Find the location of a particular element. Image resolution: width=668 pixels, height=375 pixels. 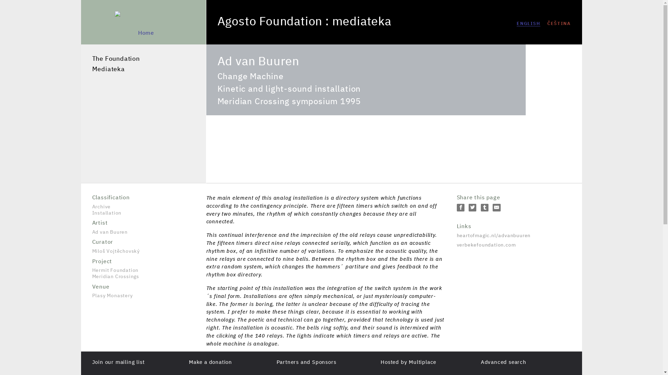

Agosto Foundation is located at coordinates (269, 22).